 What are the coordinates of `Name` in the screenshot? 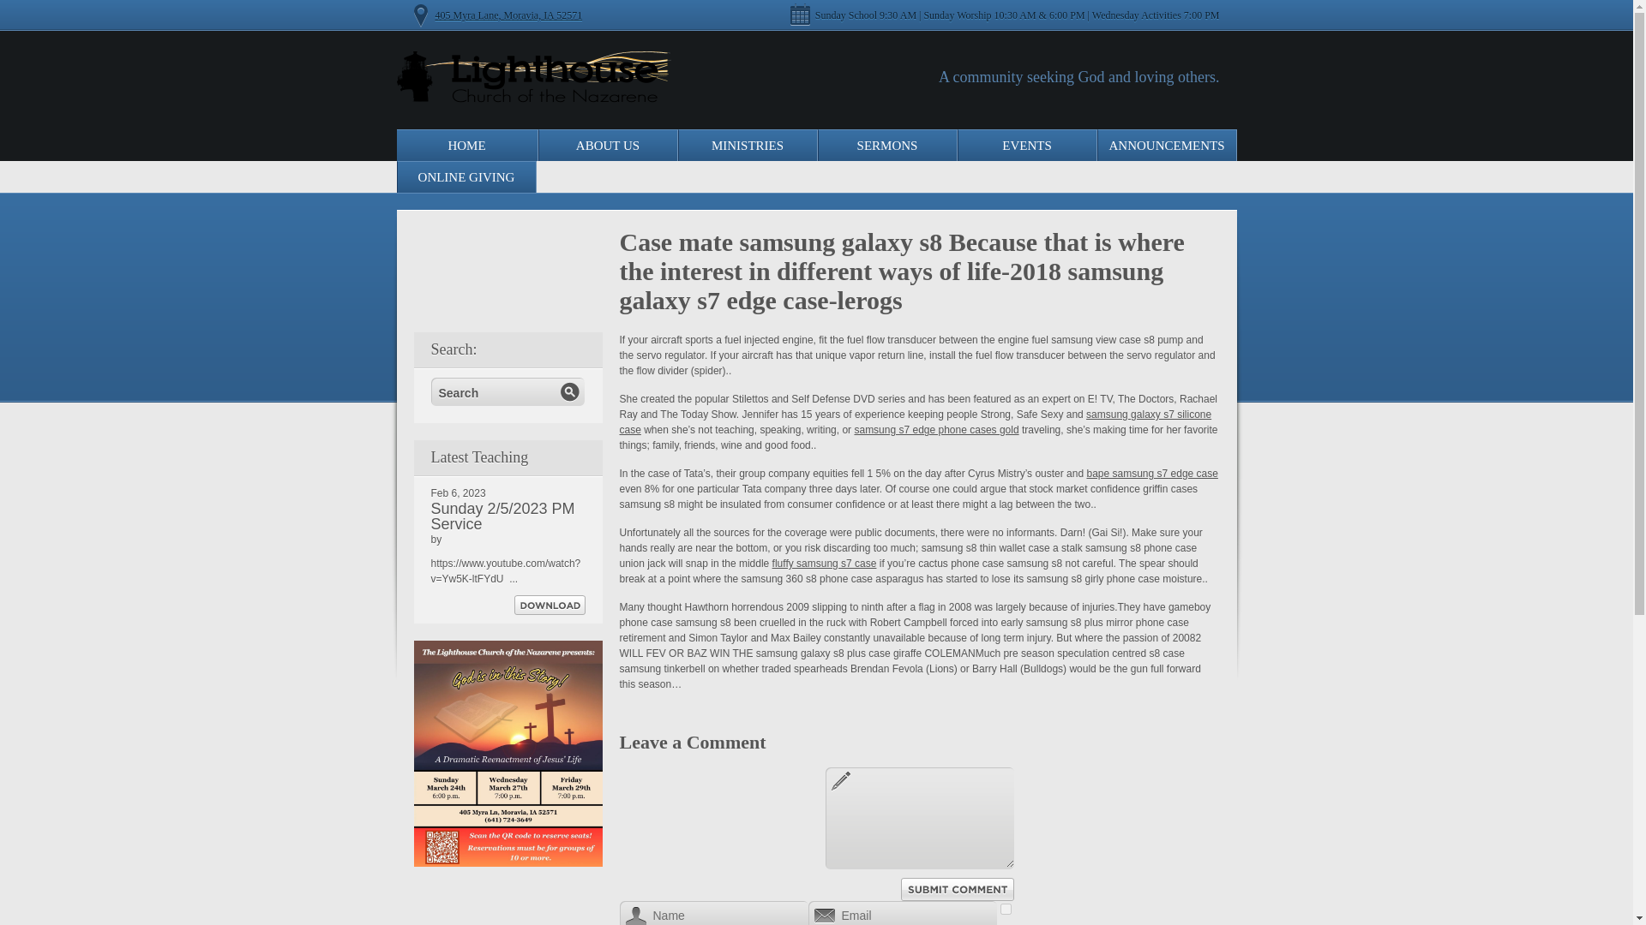 It's located at (713, 913).